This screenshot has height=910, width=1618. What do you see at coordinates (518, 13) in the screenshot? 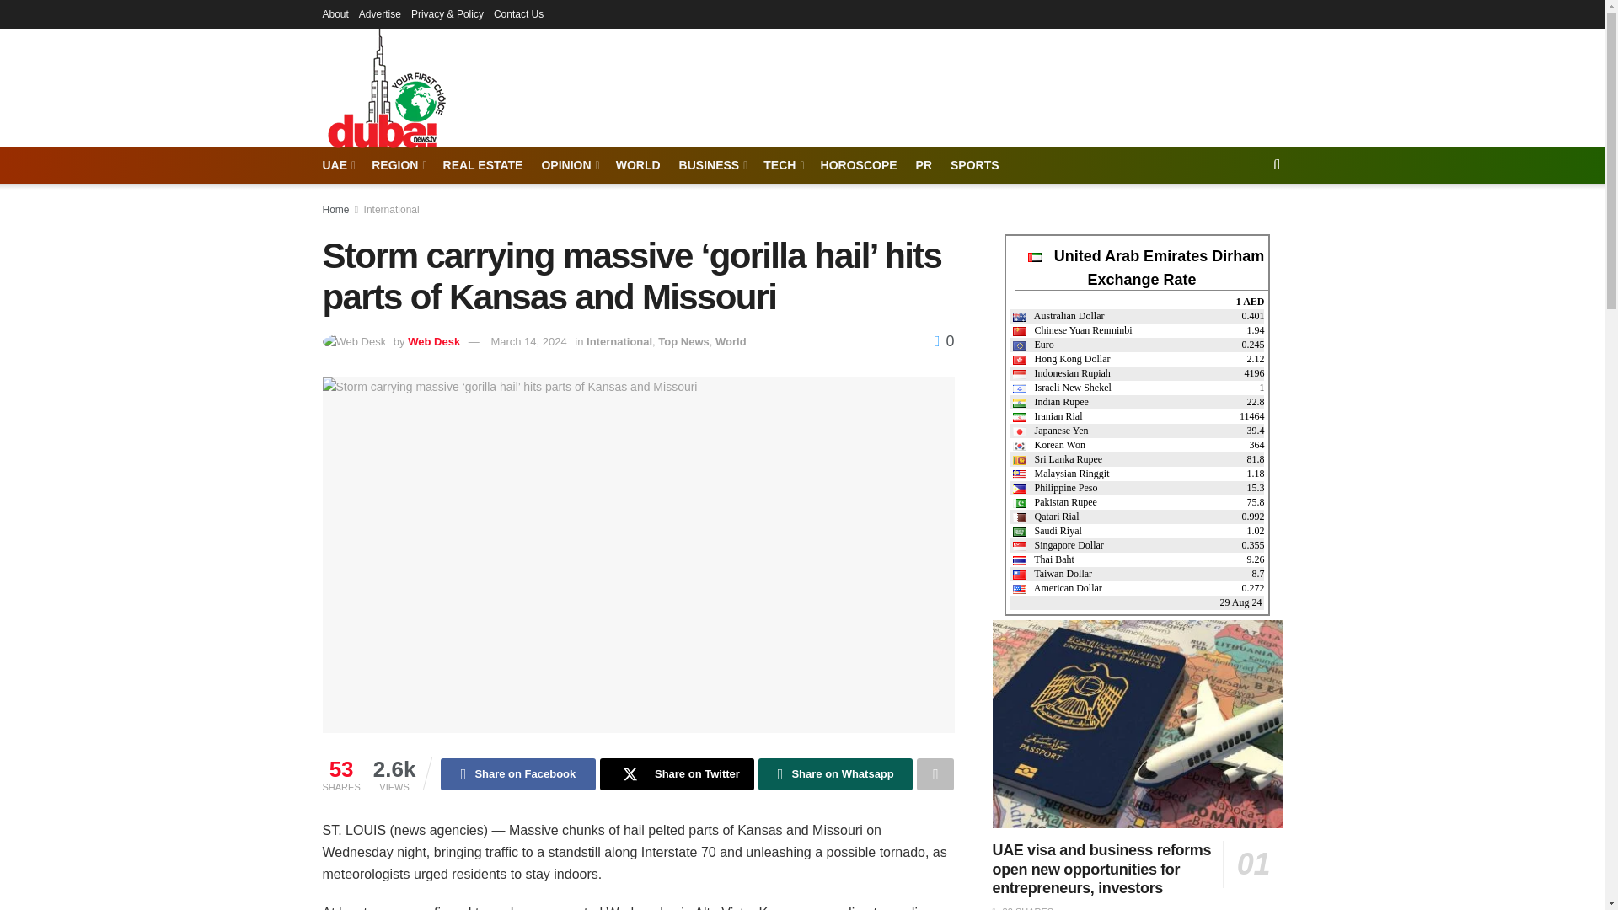
I see `Contact Us` at bounding box center [518, 13].